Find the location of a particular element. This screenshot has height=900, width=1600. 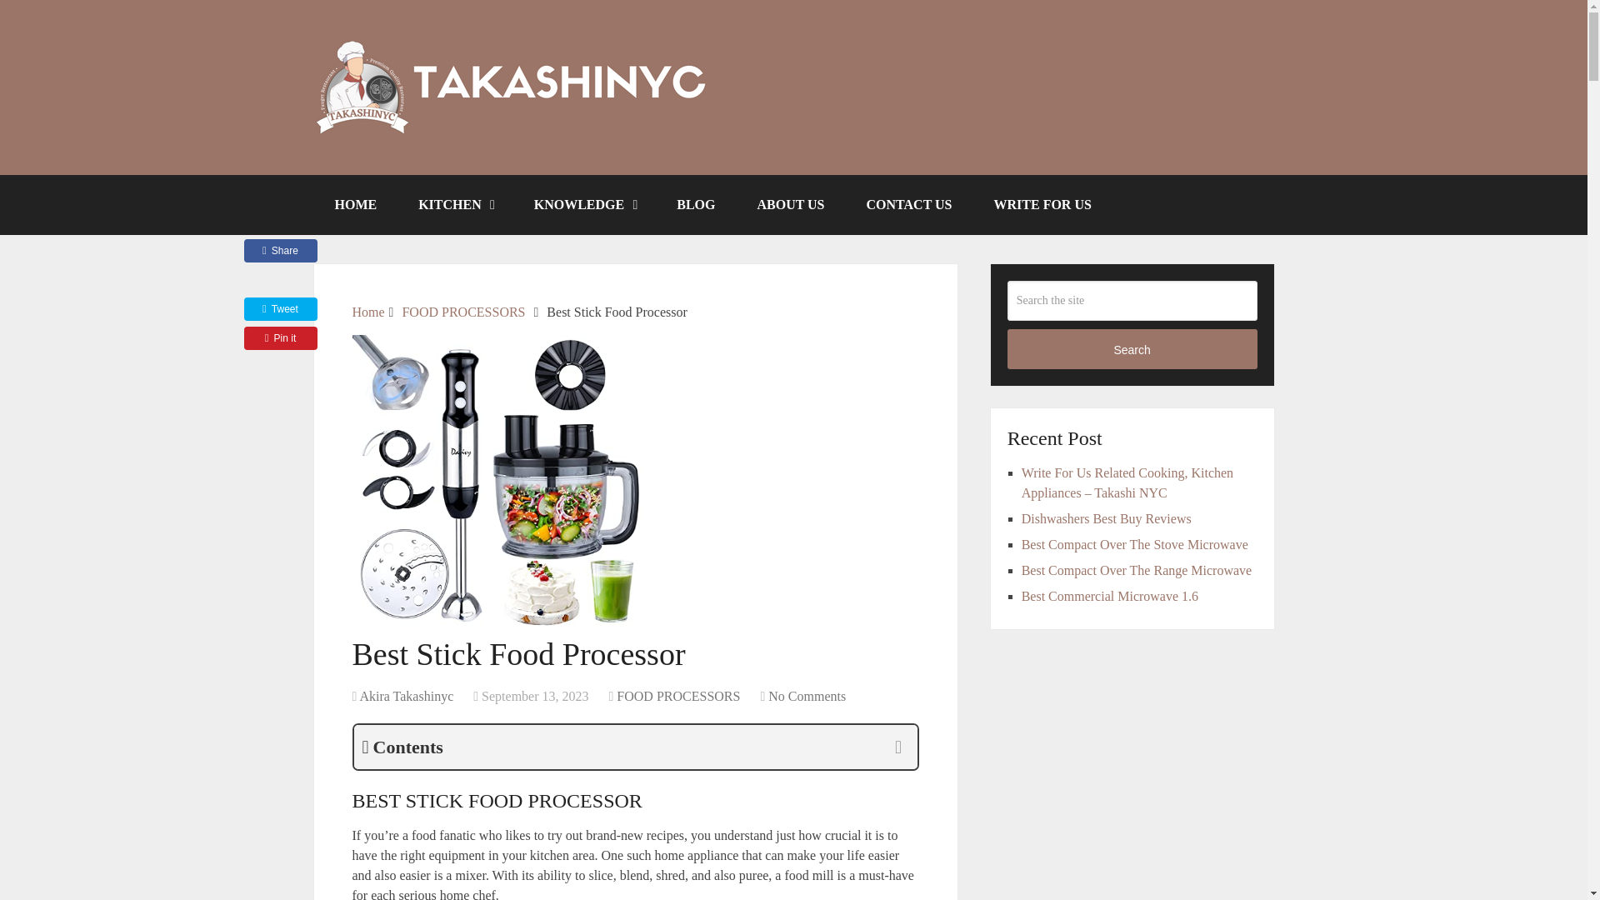

HOME is located at coordinates (355, 204).